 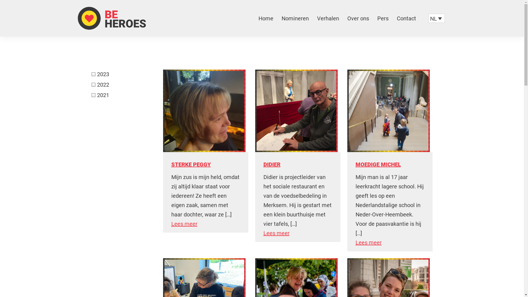 I want to click on DIDIER, so click(x=272, y=164).